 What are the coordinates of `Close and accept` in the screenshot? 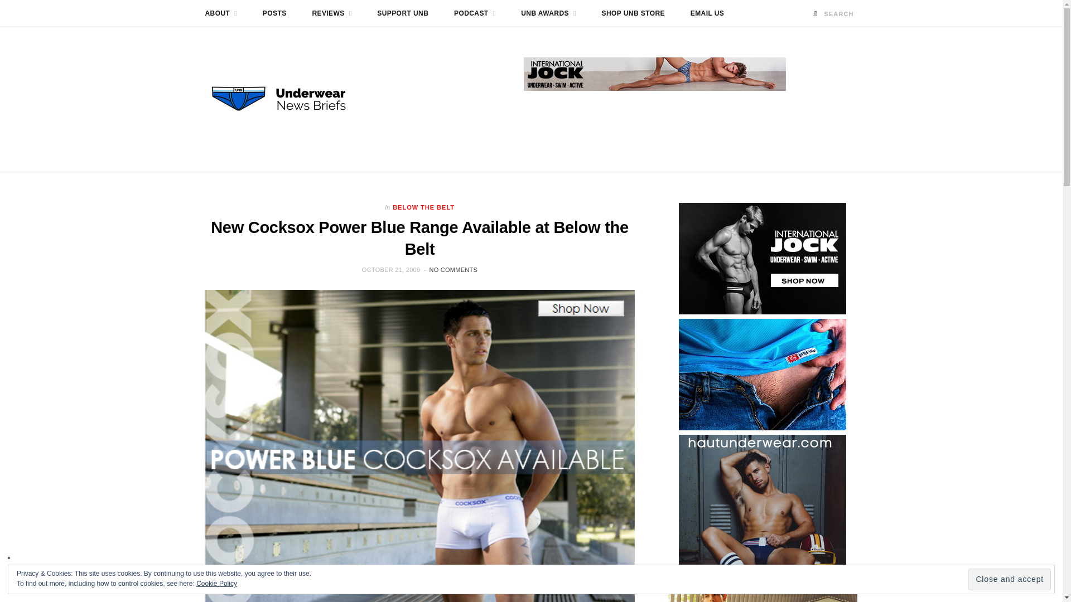 It's located at (1009, 579).